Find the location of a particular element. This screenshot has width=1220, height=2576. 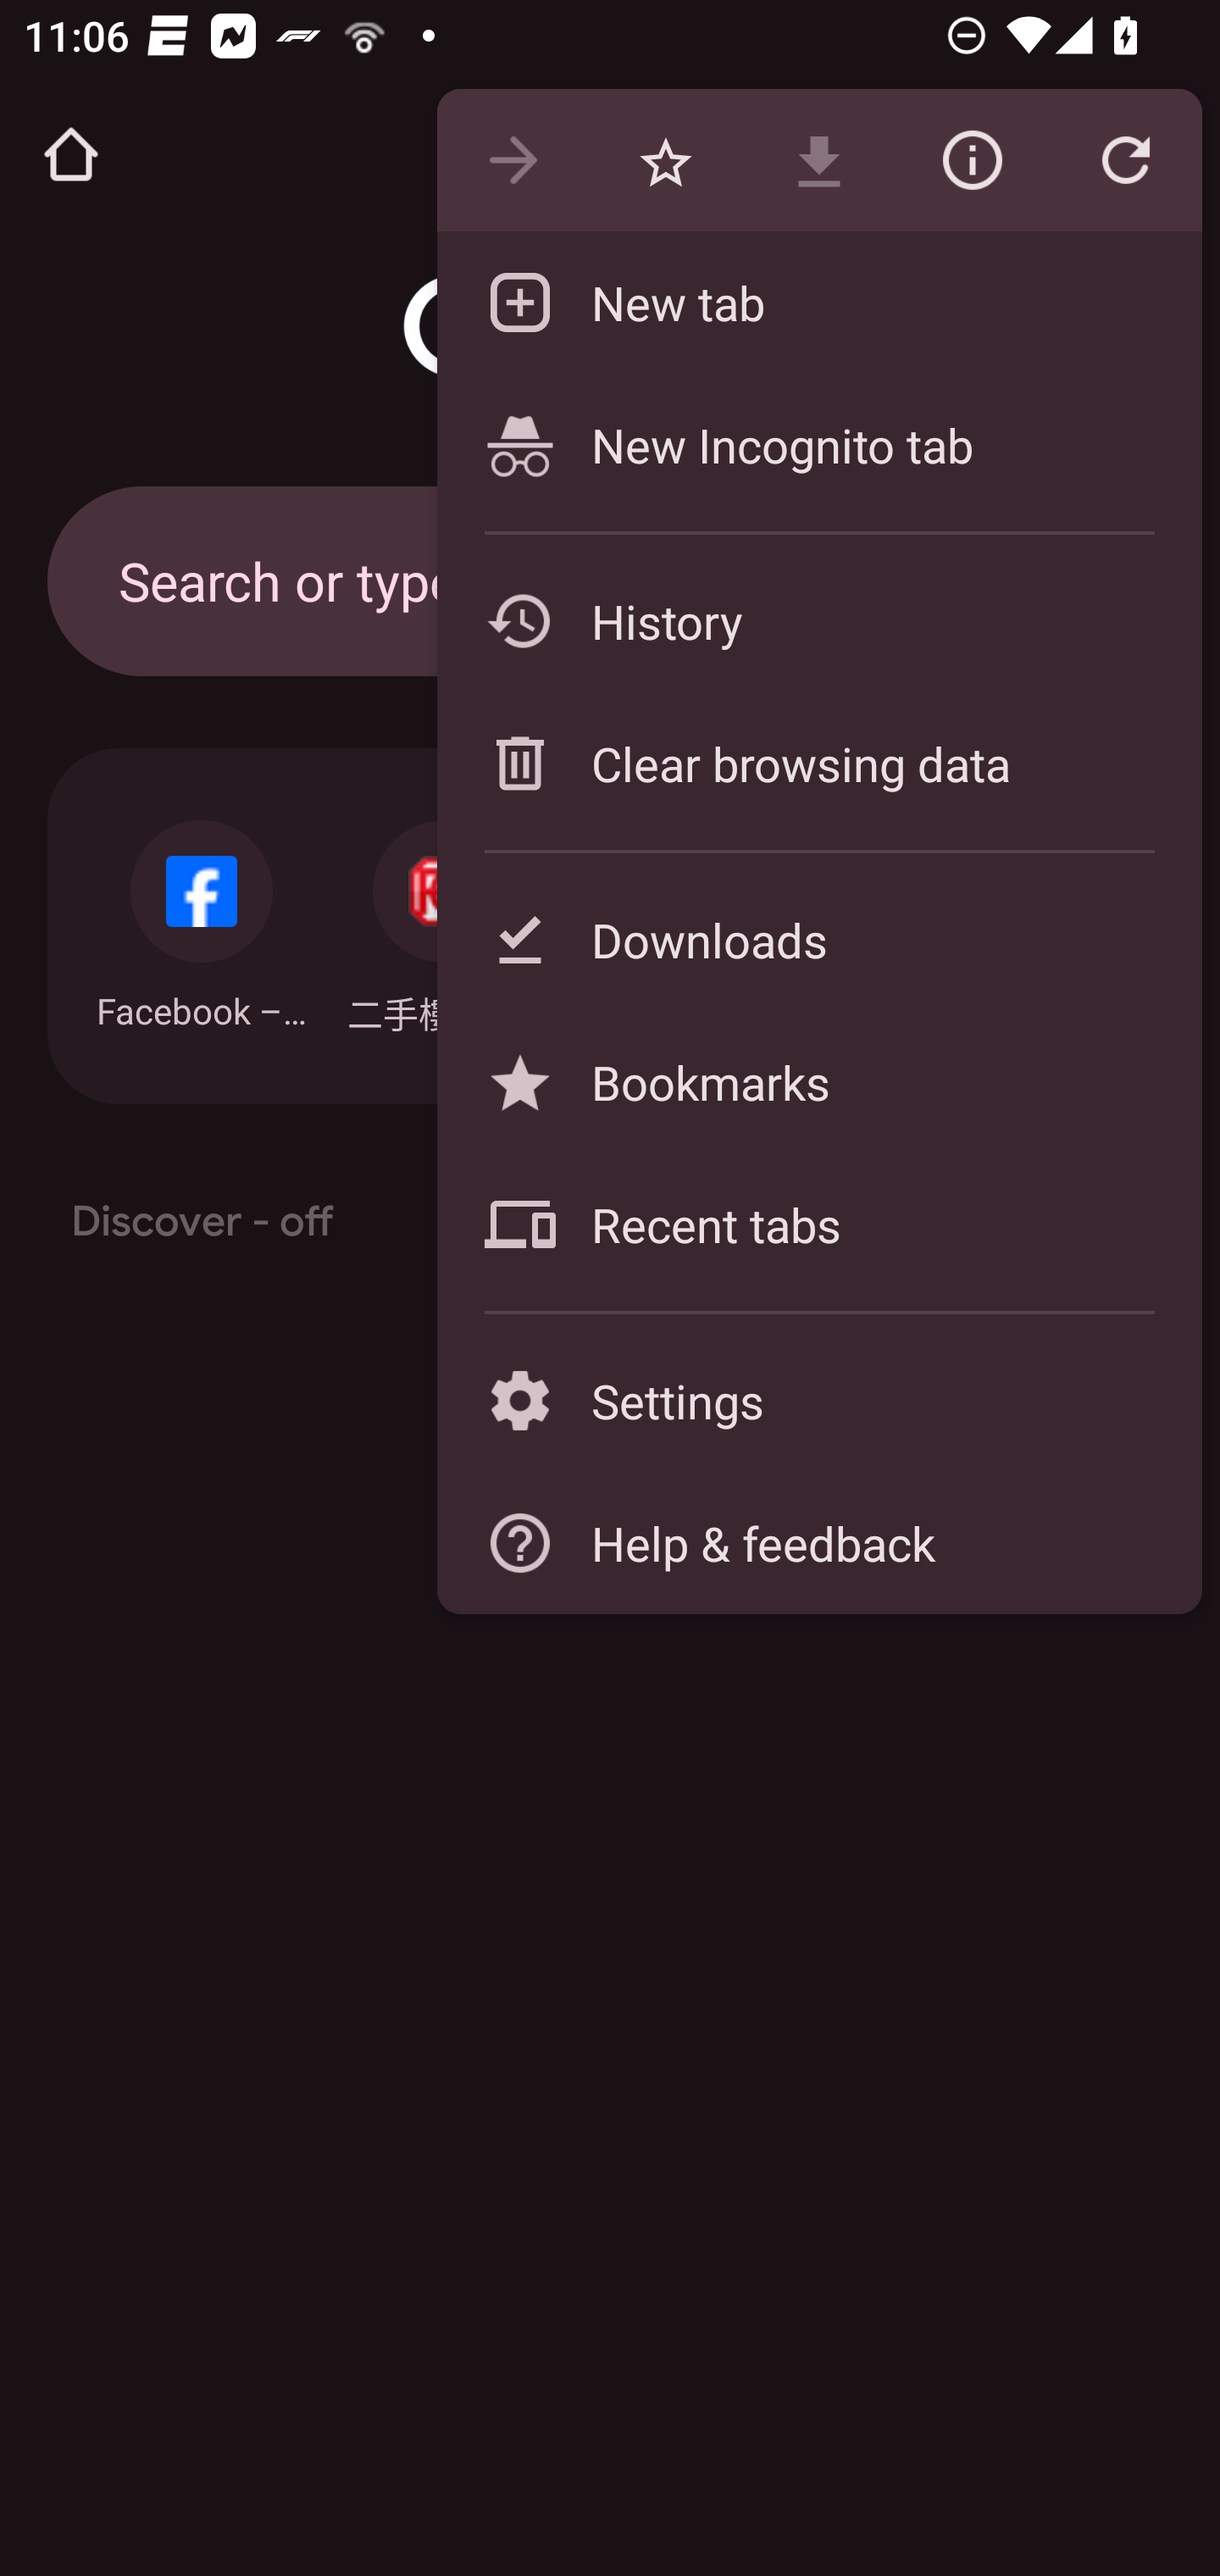

Bookmarks is located at coordinates (818, 1081).